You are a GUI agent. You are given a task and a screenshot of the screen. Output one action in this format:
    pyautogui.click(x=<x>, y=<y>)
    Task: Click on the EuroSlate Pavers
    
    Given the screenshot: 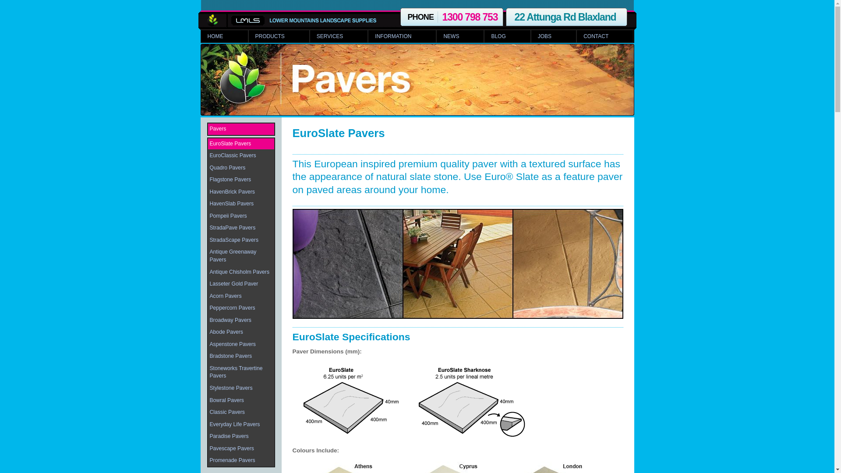 What is the action you would take?
    pyautogui.click(x=241, y=144)
    